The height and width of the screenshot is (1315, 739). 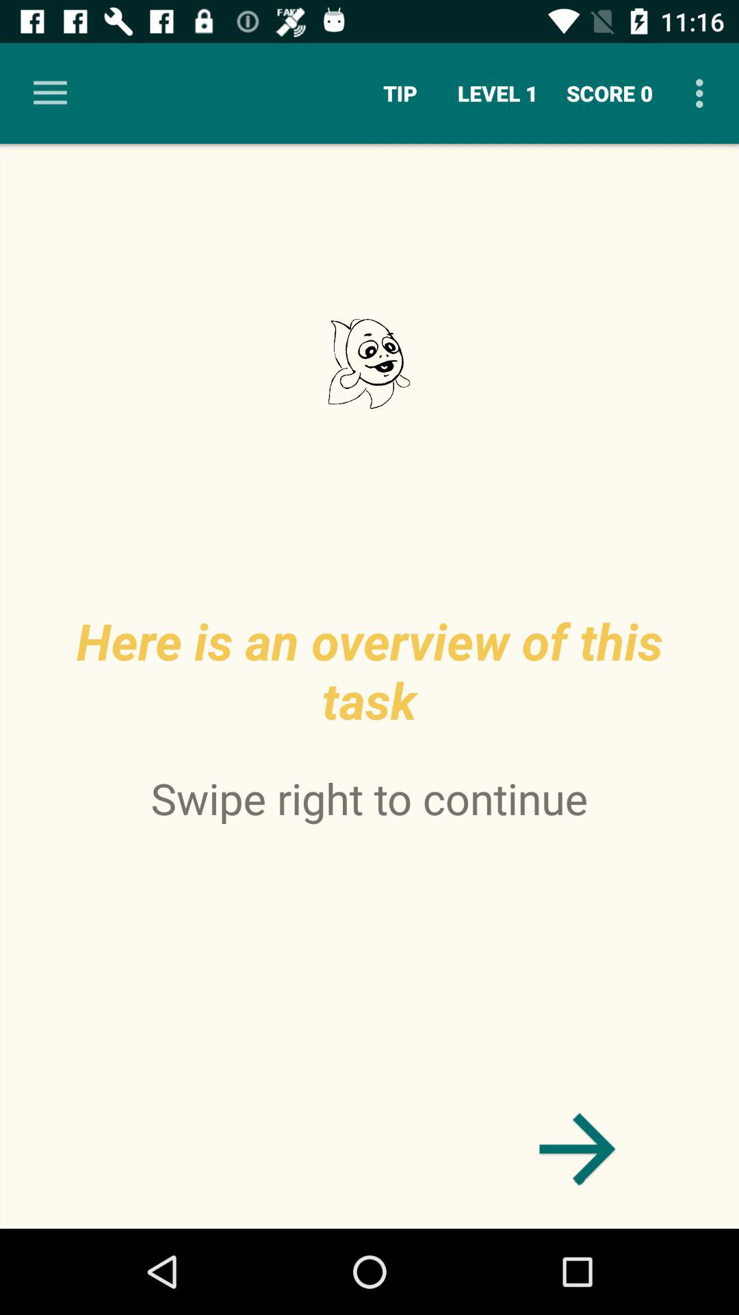 I want to click on launch the icon next to tip icon, so click(x=498, y=93).